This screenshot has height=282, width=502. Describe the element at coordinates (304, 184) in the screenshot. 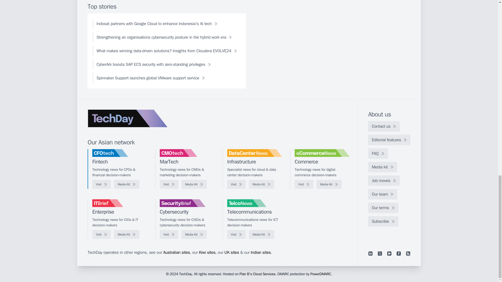

I see `Visit` at that location.